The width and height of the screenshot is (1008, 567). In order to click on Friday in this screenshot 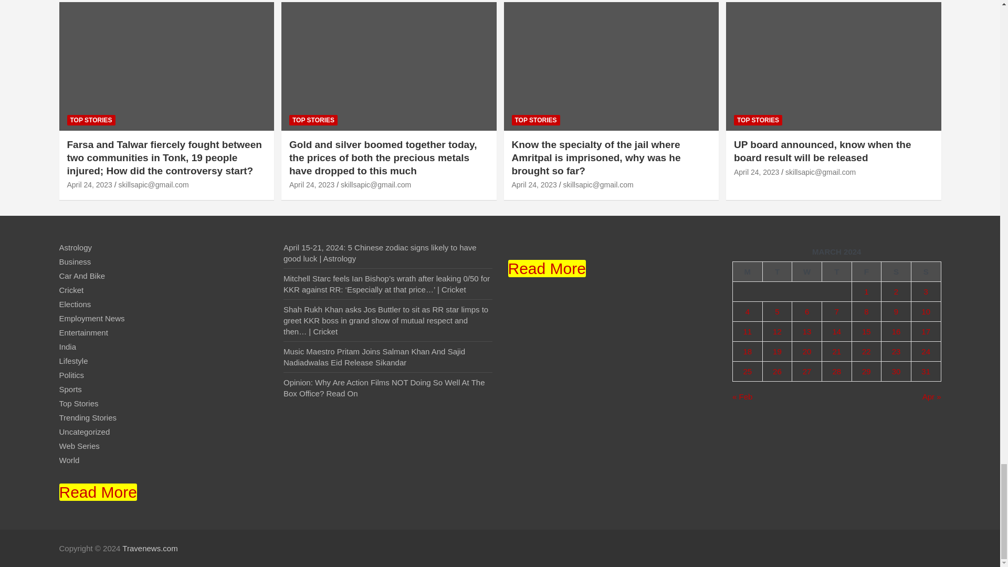, I will do `click(866, 271)`.